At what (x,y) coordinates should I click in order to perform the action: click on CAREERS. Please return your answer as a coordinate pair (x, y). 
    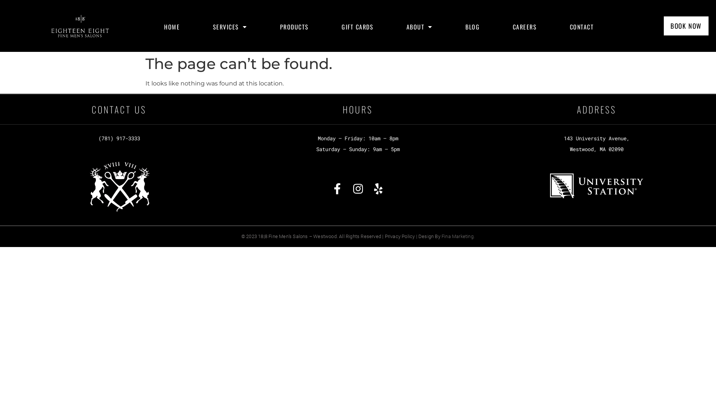
    Looking at the image, I should click on (525, 27).